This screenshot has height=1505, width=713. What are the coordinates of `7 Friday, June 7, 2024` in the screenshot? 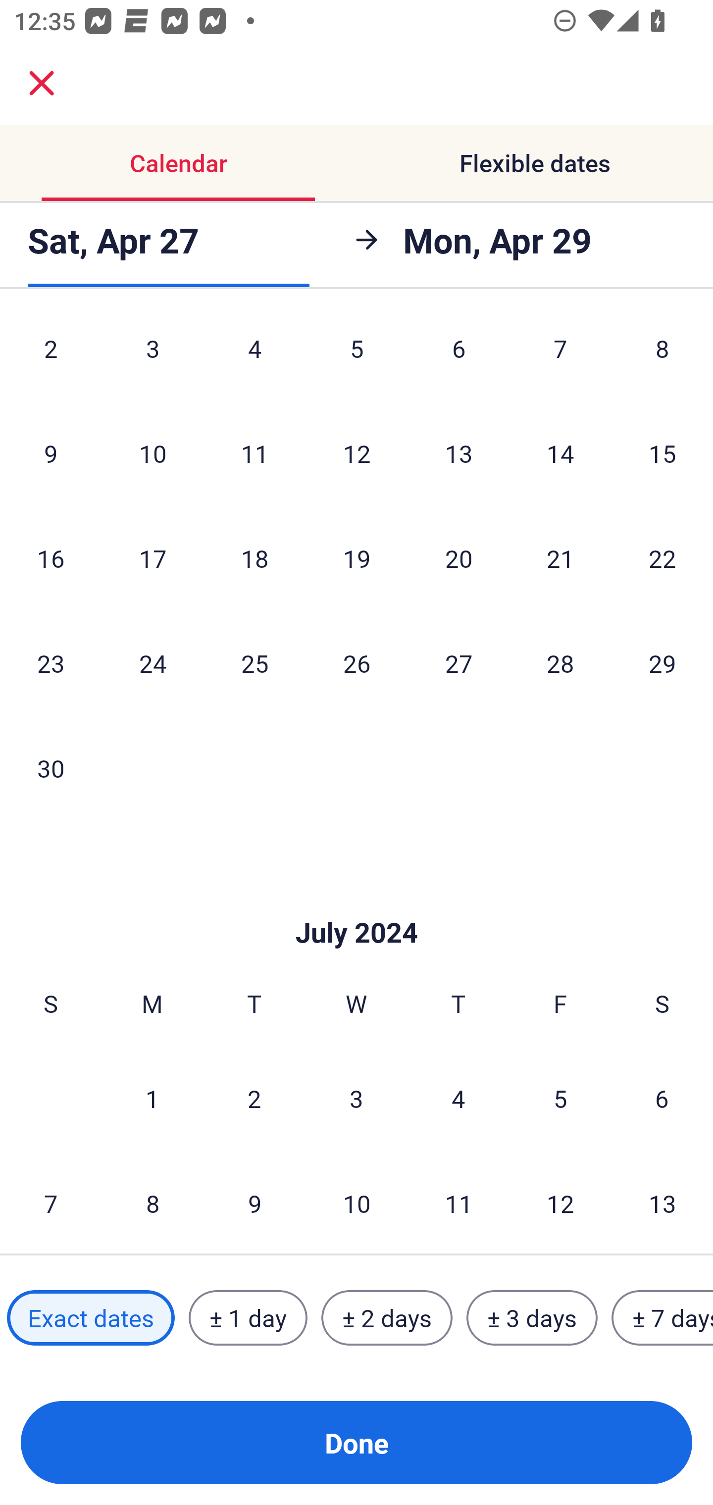 It's located at (560, 358).